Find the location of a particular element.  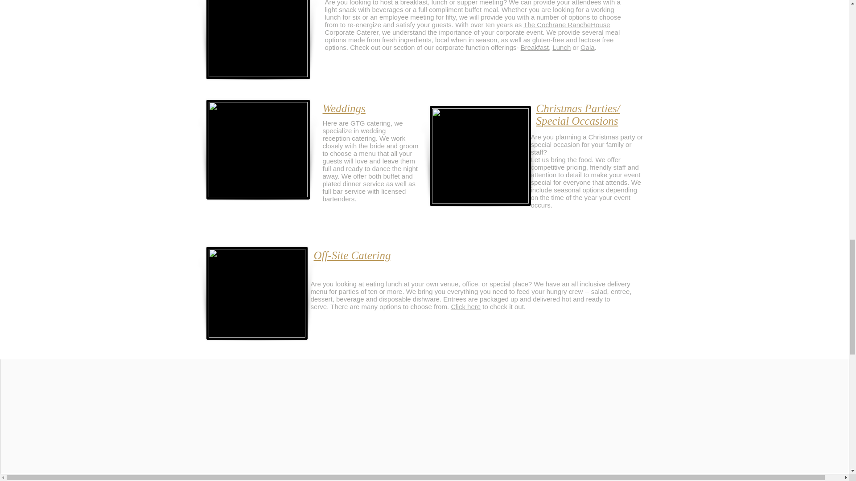

Click here is located at coordinates (465, 306).